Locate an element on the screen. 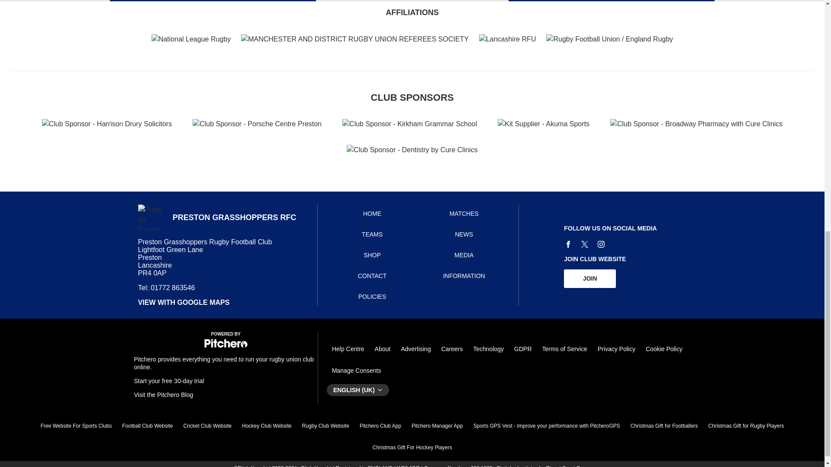 Image resolution: width=831 pixels, height=467 pixels. Club Sponsor - Broadway Pharmacy with Cure Clinics is located at coordinates (696, 124).